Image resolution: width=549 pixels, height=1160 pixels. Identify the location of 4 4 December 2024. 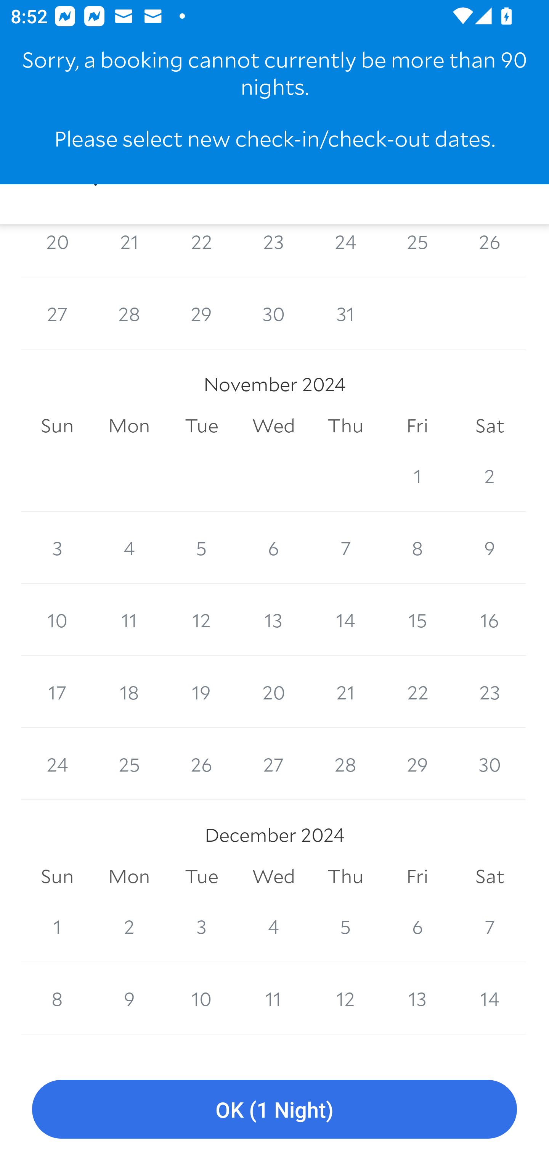
(274, 926).